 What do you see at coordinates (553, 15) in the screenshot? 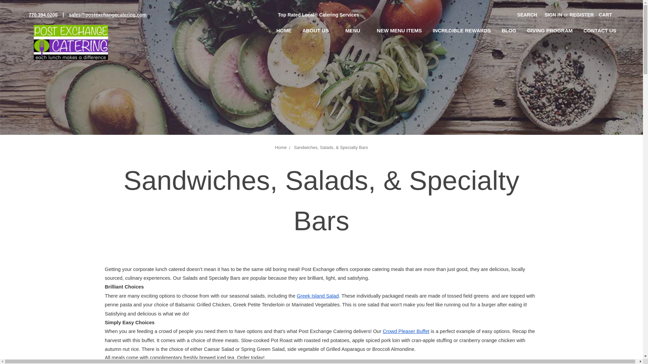
I see `SIGN IN` at bounding box center [553, 15].